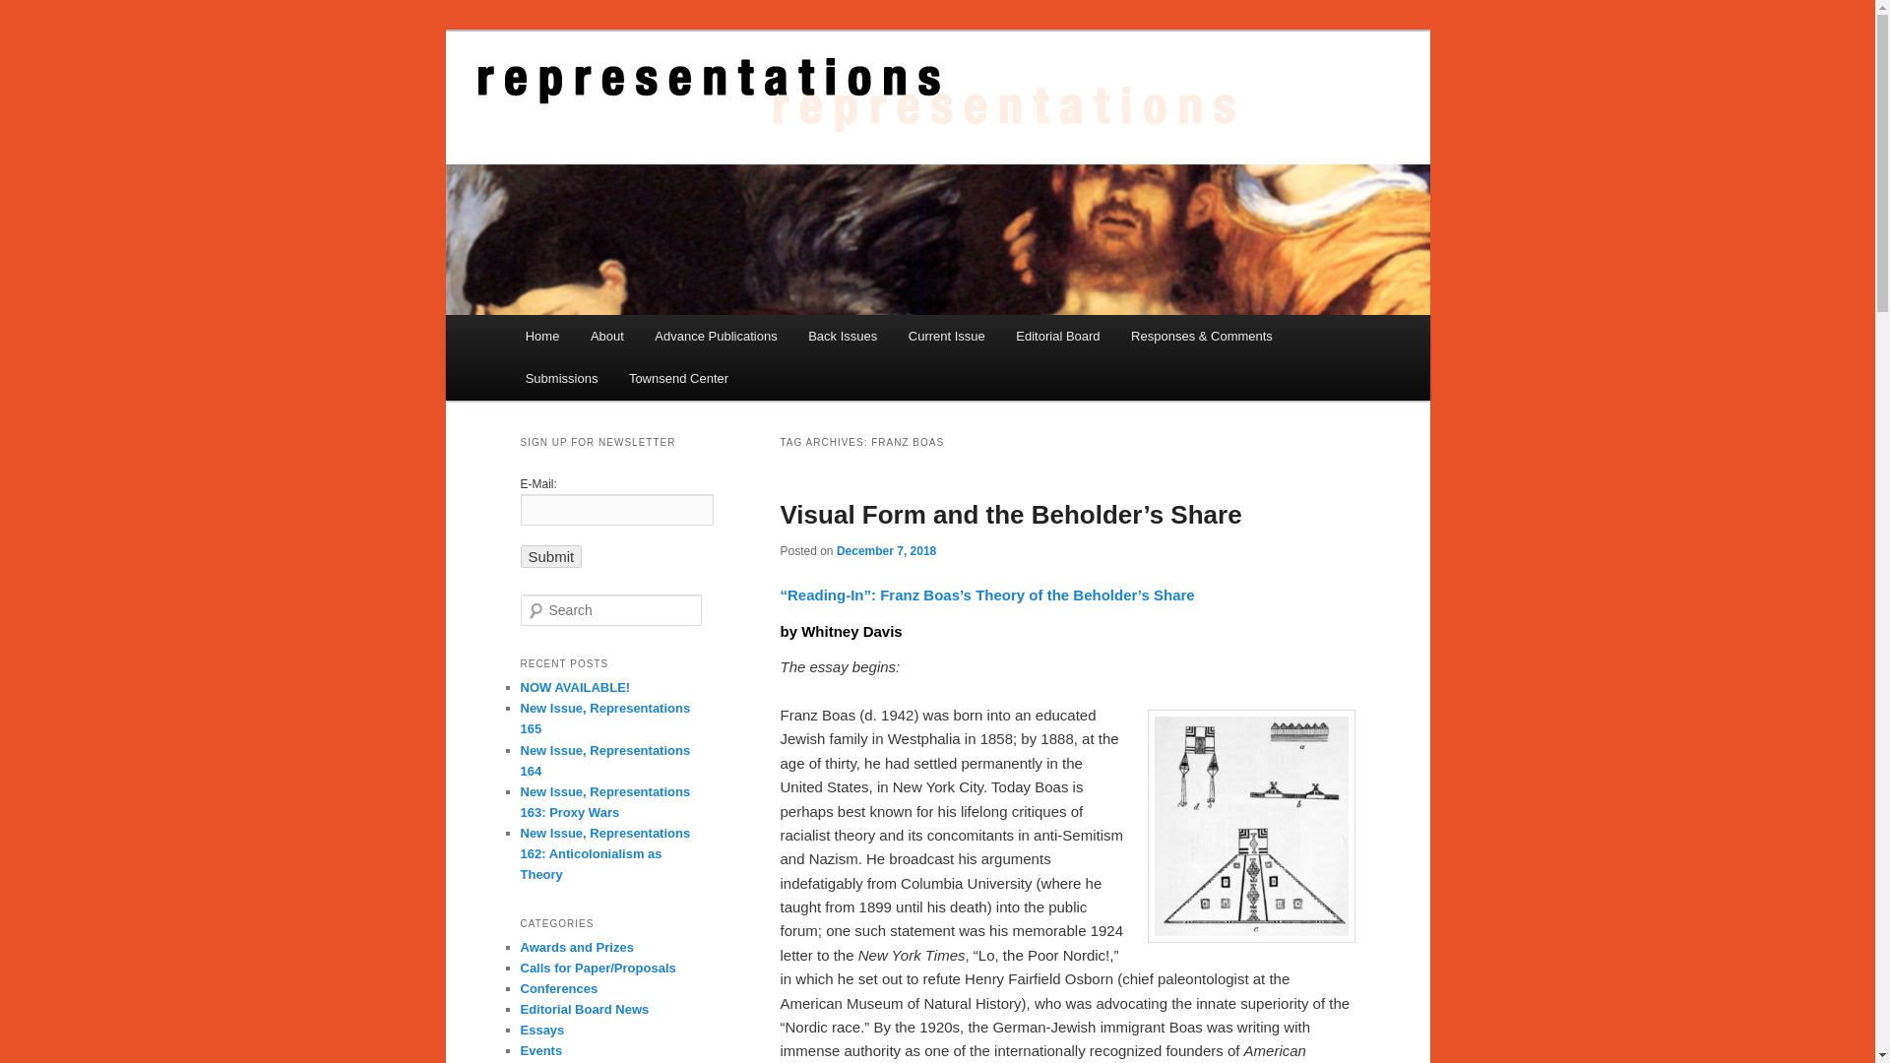  What do you see at coordinates (551, 556) in the screenshot?
I see `Submit` at bounding box center [551, 556].